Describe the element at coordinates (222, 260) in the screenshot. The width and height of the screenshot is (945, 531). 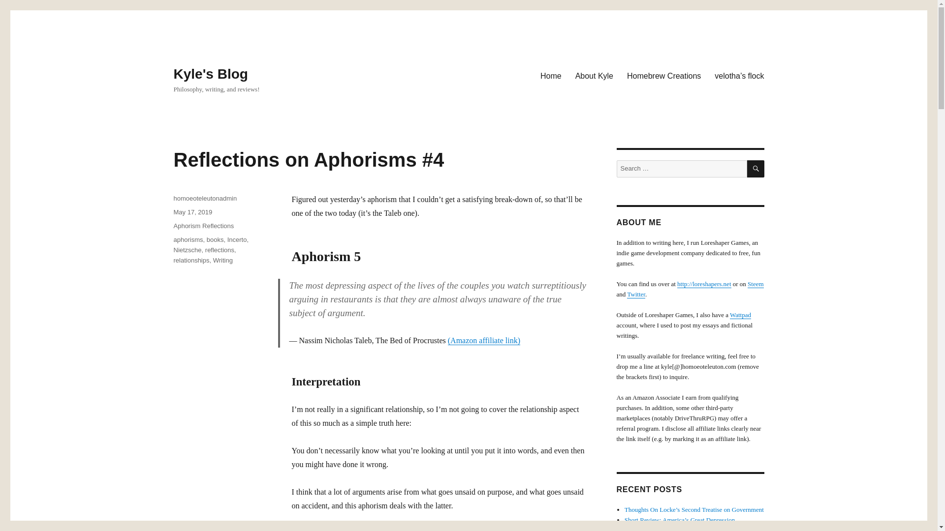
I see `Writing` at that location.